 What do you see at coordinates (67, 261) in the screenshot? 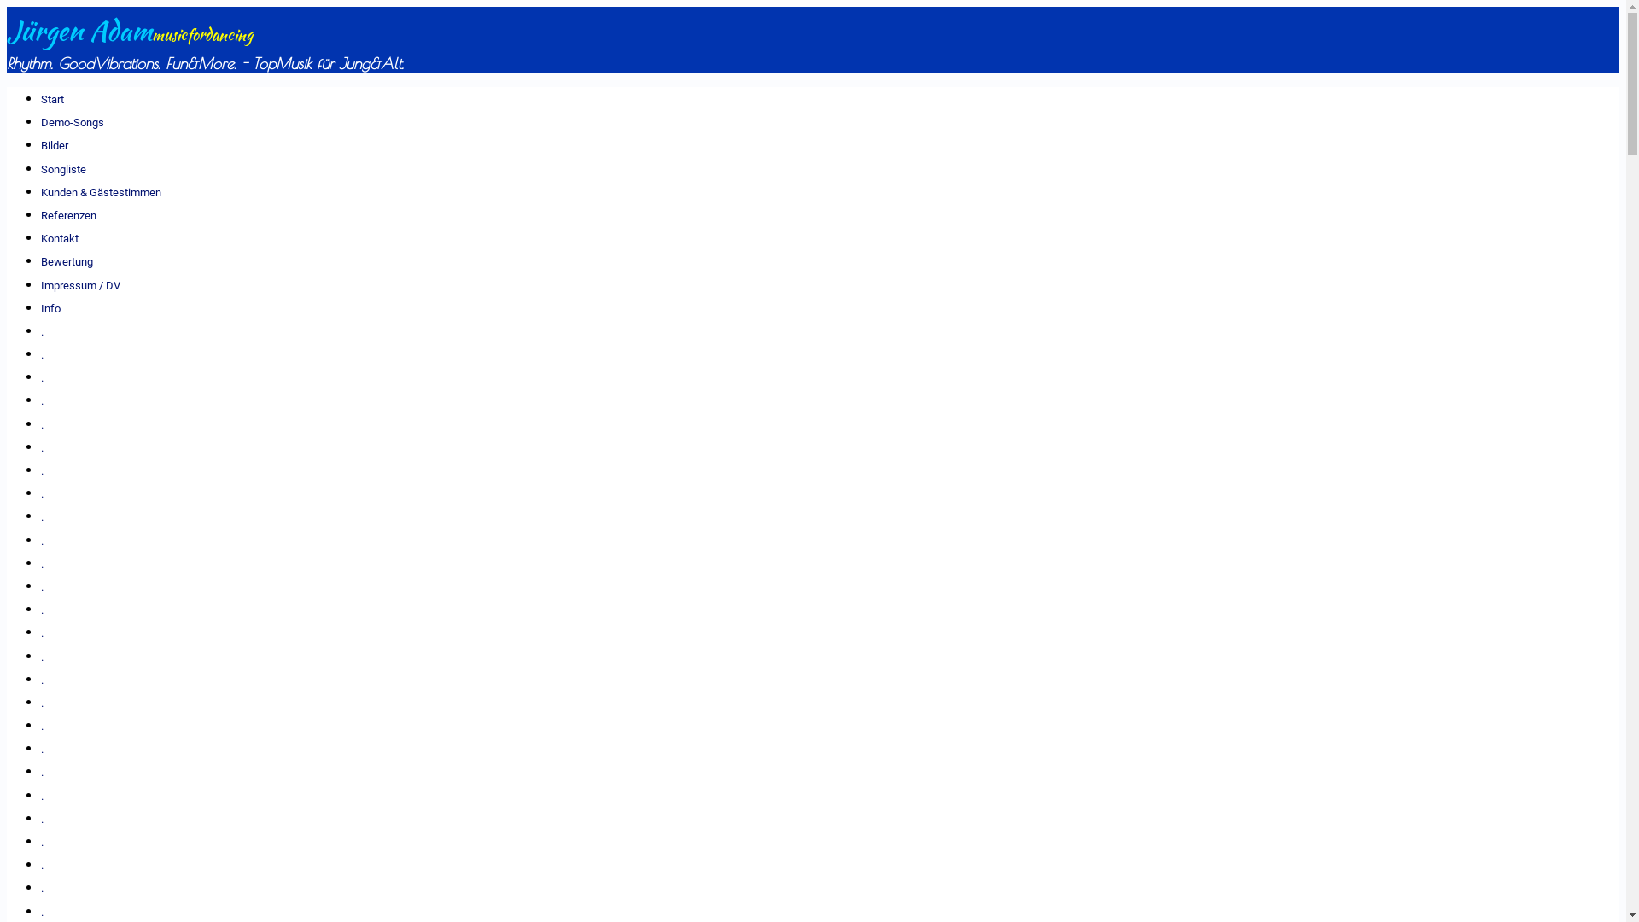
I see `Bewertung` at bounding box center [67, 261].